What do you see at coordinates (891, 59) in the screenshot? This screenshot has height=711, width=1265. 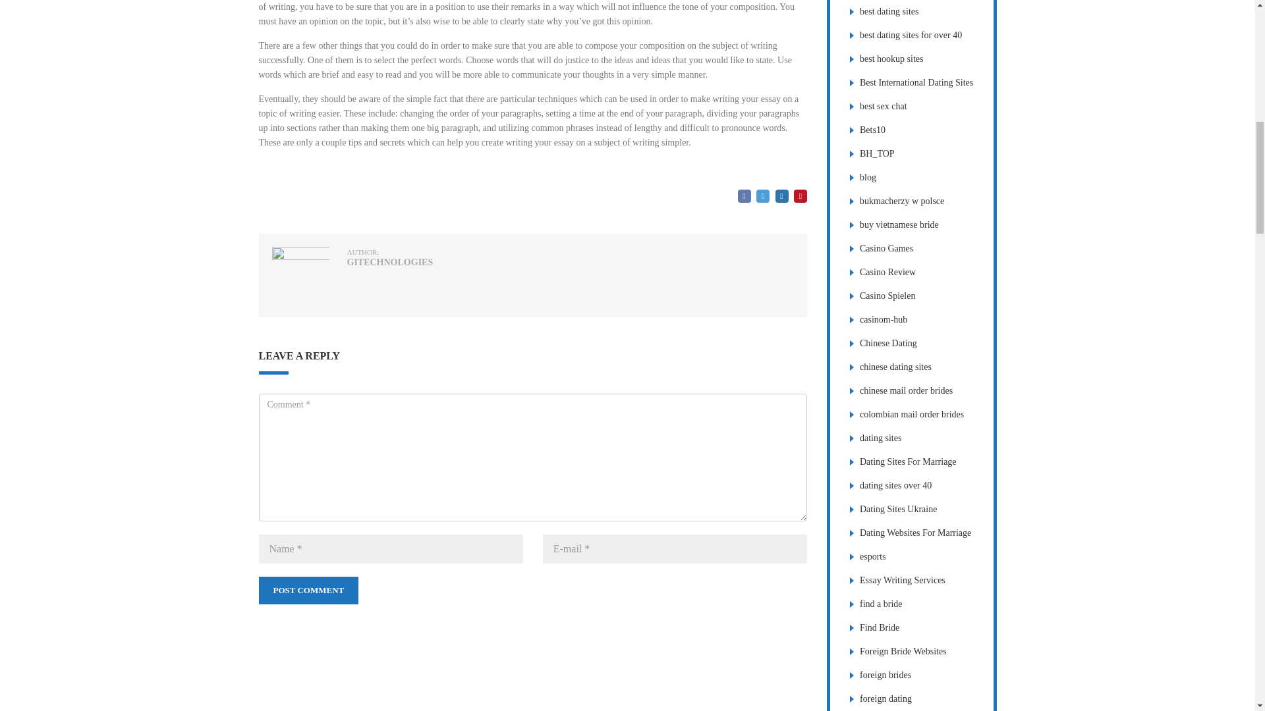 I see `best hookup sites` at bounding box center [891, 59].